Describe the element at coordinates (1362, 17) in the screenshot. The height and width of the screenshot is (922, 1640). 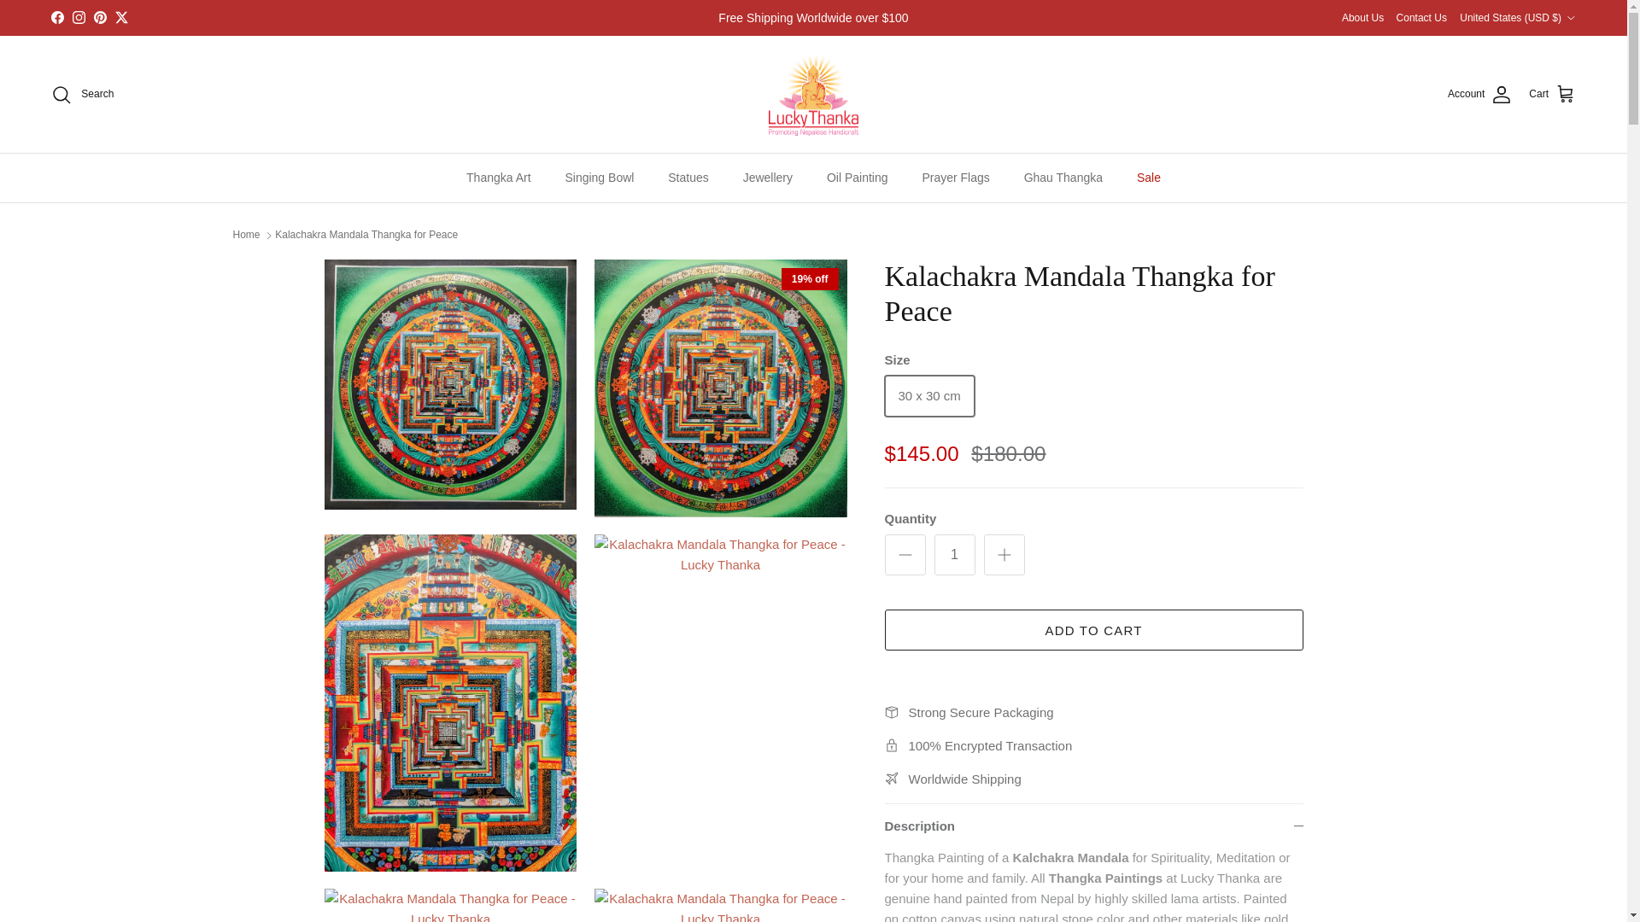
I see `About Us` at that location.